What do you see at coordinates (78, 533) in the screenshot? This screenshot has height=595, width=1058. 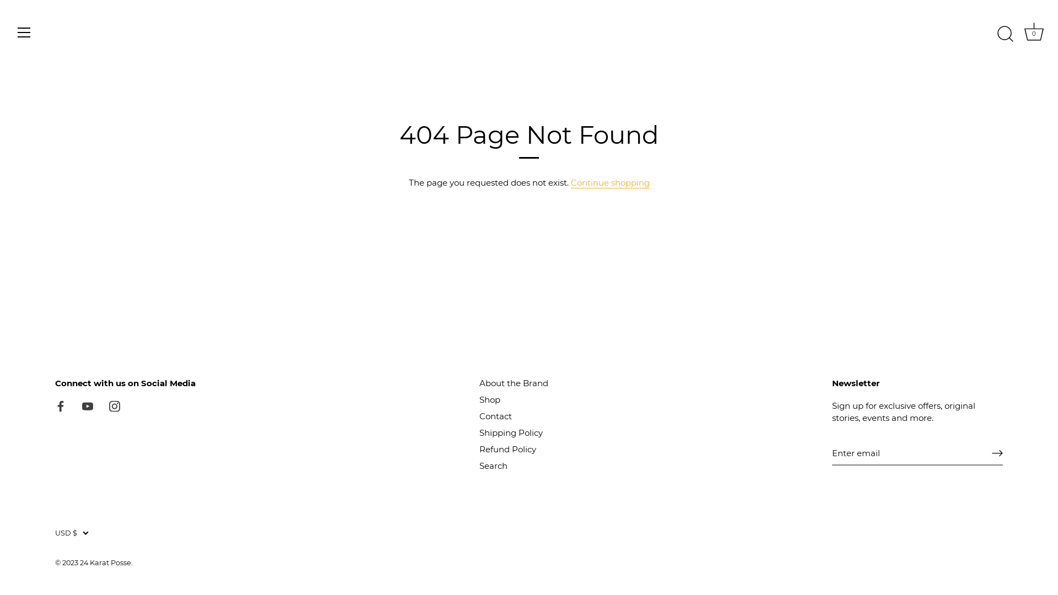 I see `USD $` at bounding box center [78, 533].